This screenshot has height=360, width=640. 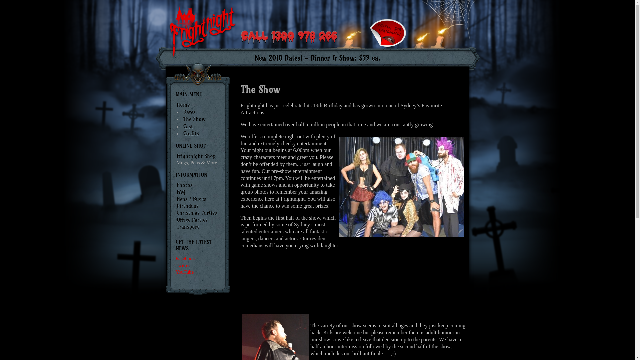 I want to click on Facebook, so click(x=185, y=258).